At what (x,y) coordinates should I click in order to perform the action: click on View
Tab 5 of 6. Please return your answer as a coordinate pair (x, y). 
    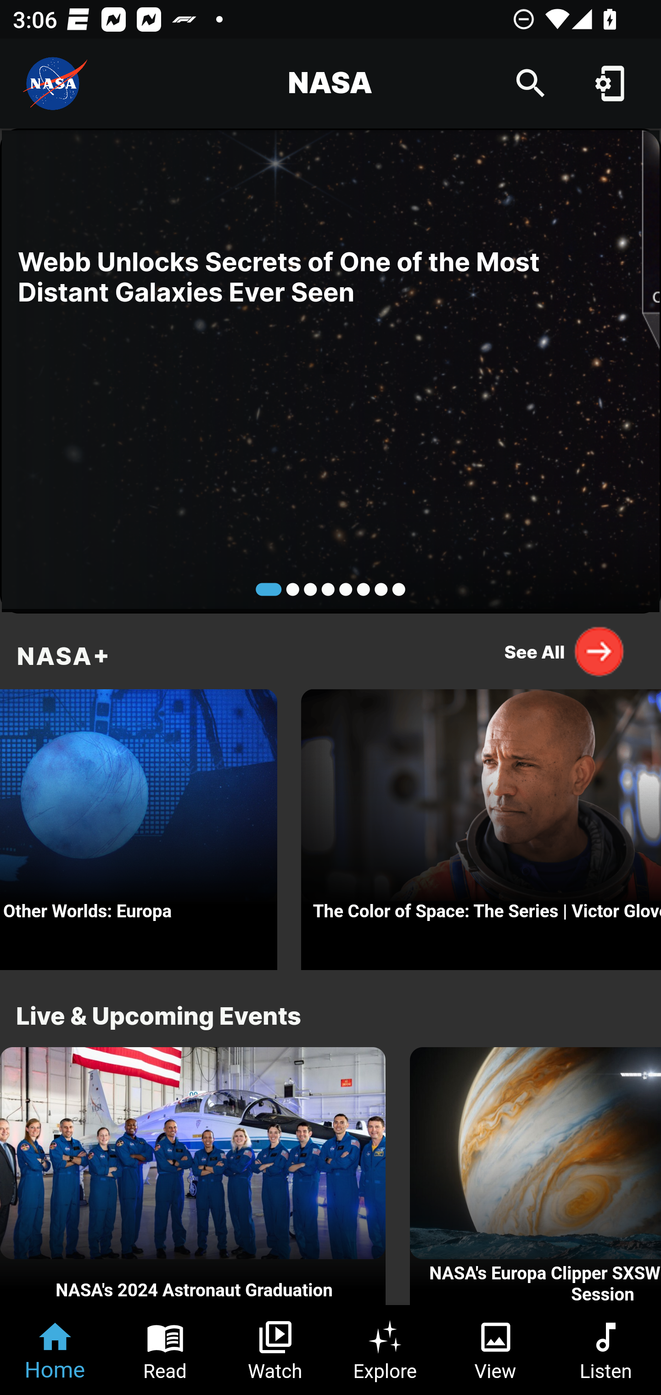
    Looking at the image, I should click on (496, 1350).